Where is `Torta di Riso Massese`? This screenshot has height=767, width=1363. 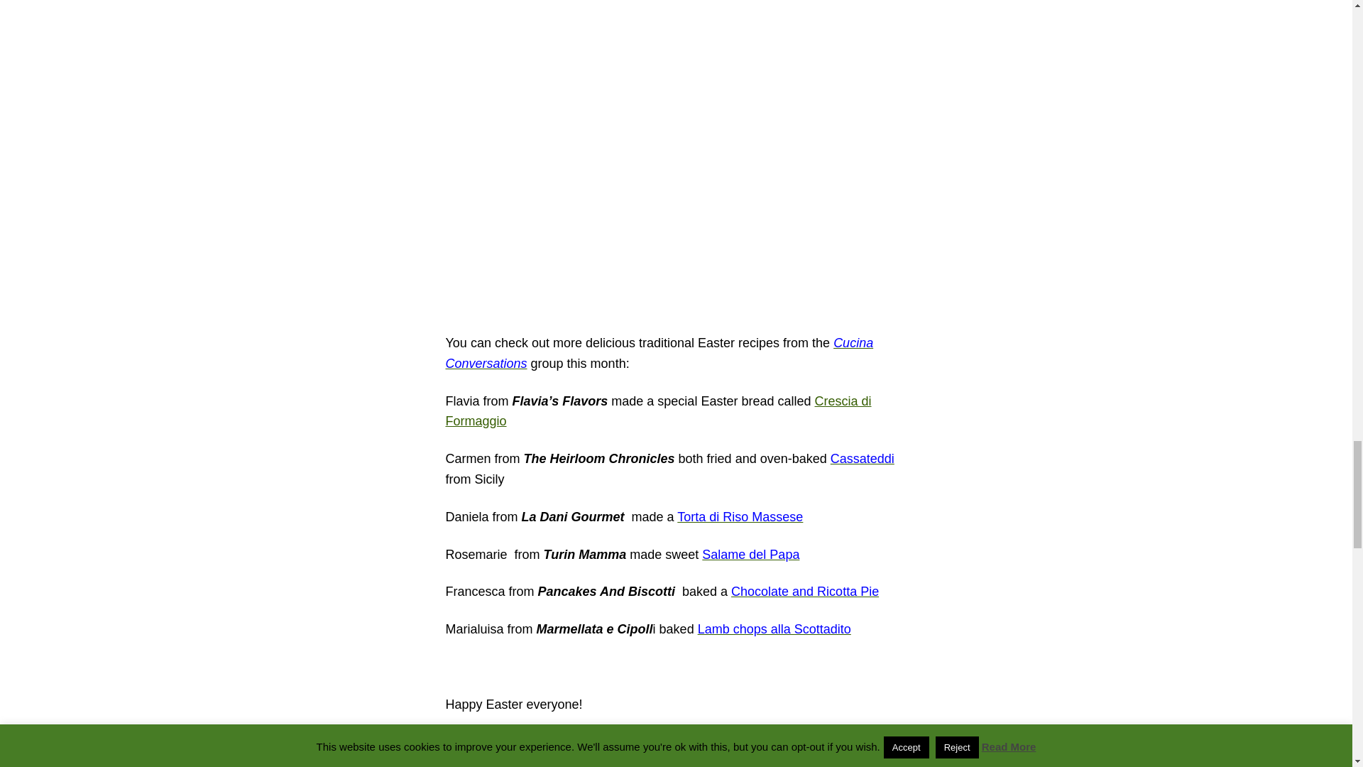 Torta di Riso Massese is located at coordinates (740, 517).